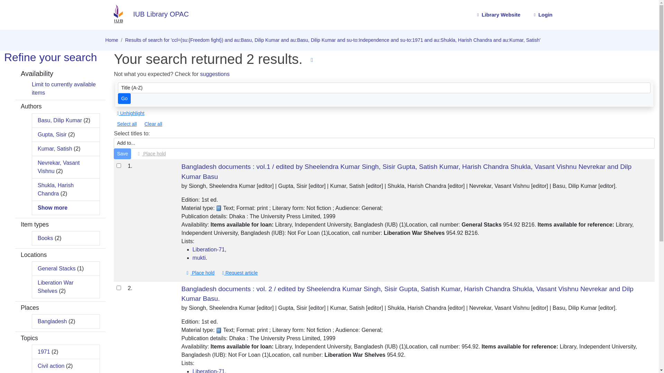  What do you see at coordinates (55, 149) in the screenshot?
I see `Kumar, Satish` at bounding box center [55, 149].